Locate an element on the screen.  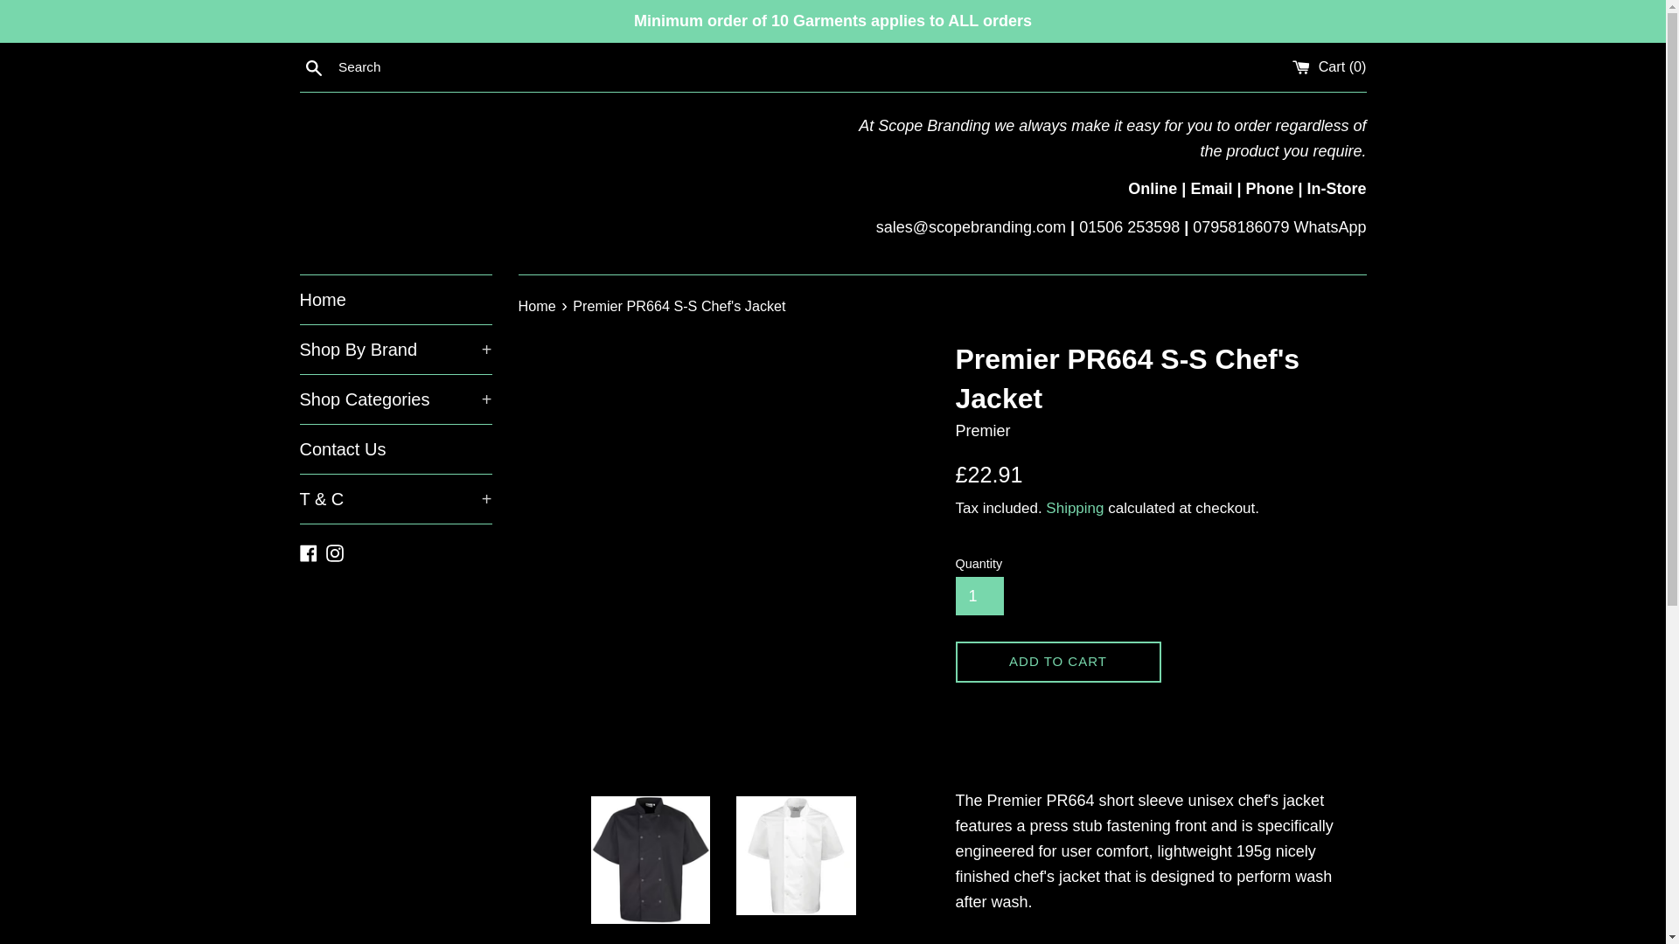
Home is located at coordinates (395, 300).